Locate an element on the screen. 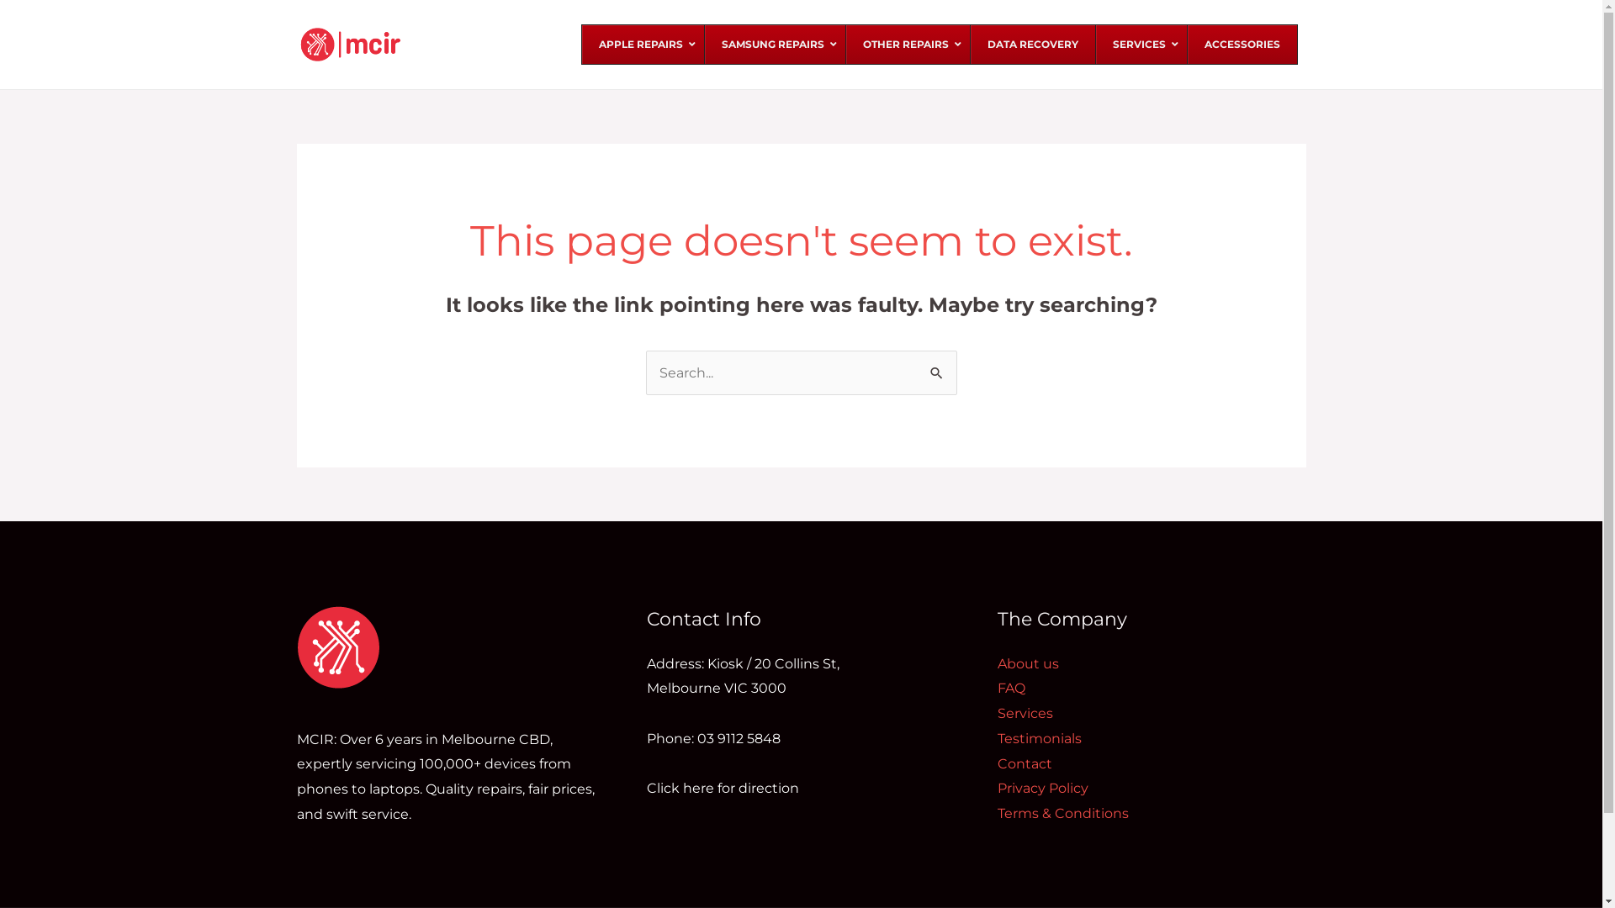  APPLE REPAIRS is located at coordinates (643, 45).